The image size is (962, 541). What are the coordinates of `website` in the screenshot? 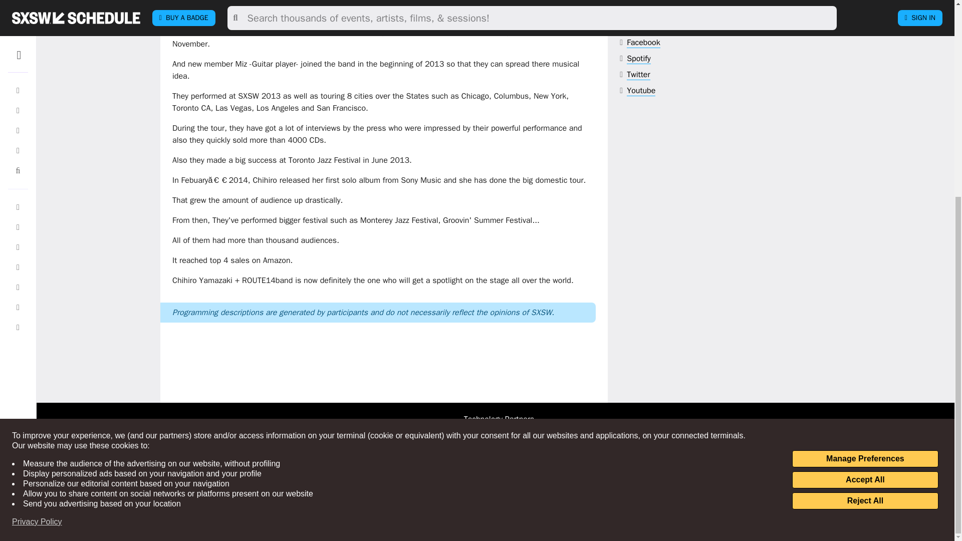 It's located at (654, 27).